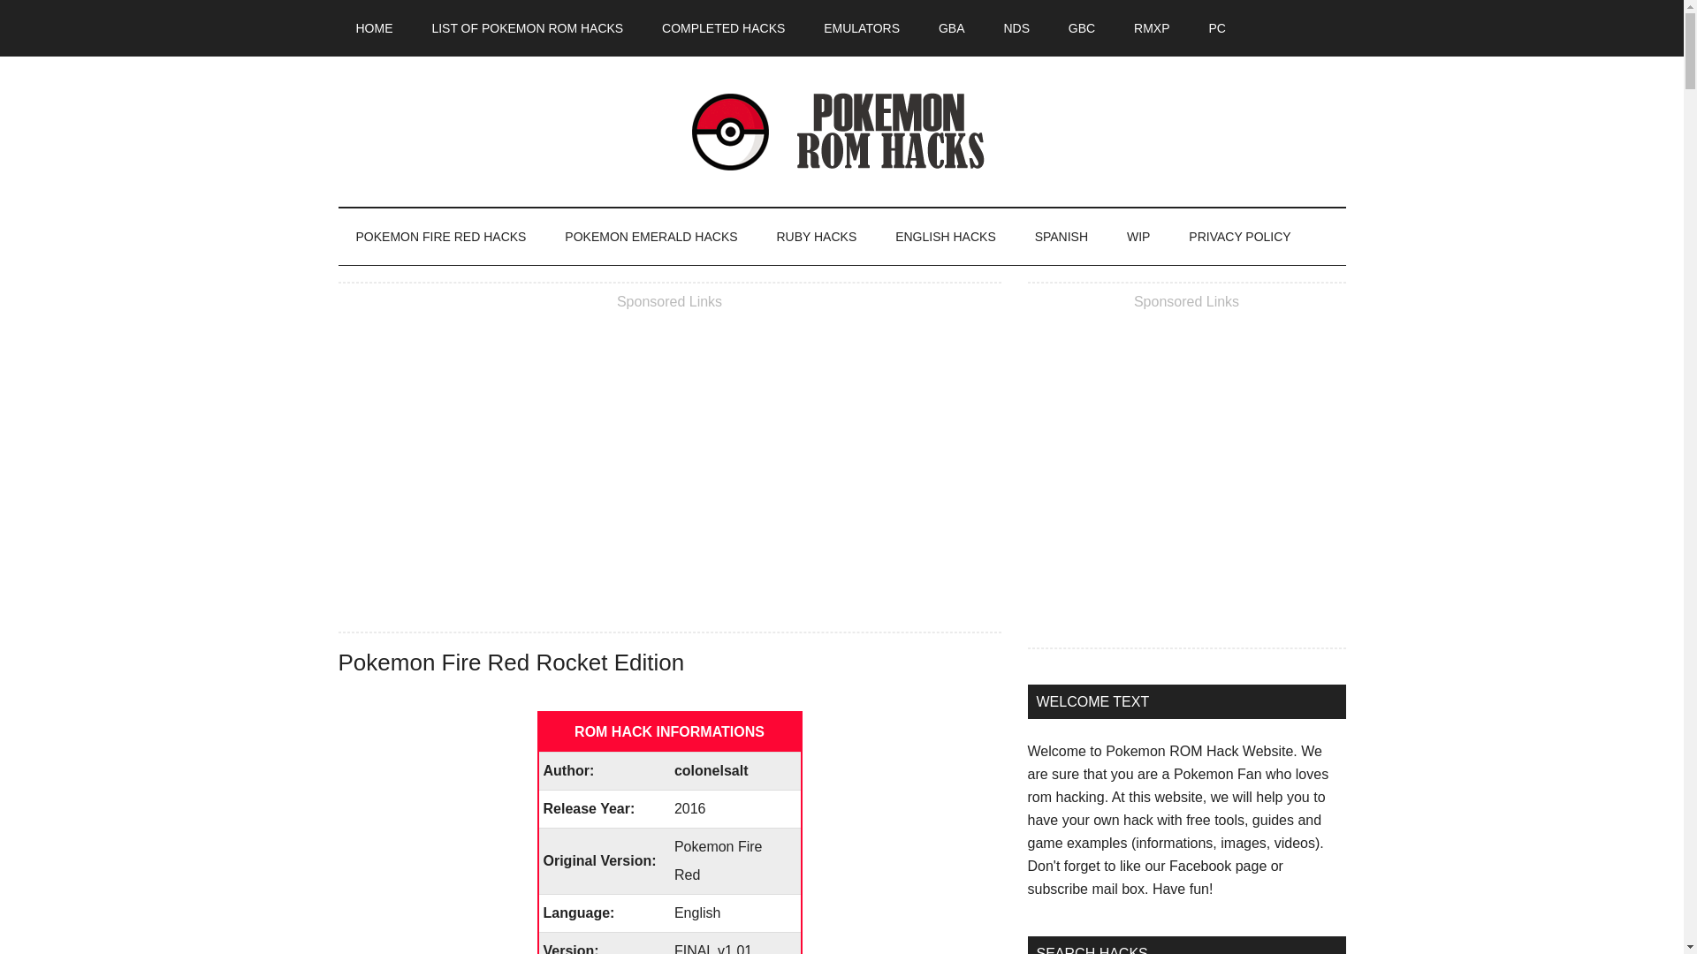 The height and width of the screenshot is (954, 1697). Describe the element at coordinates (1082, 28) in the screenshot. I see `GBC` at that location.